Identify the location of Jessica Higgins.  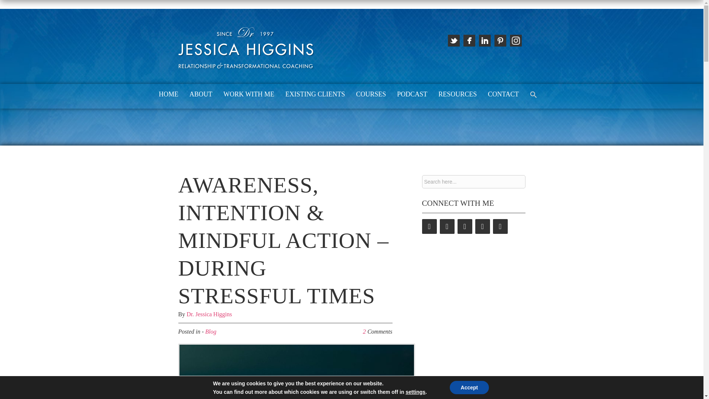
(246, 68).